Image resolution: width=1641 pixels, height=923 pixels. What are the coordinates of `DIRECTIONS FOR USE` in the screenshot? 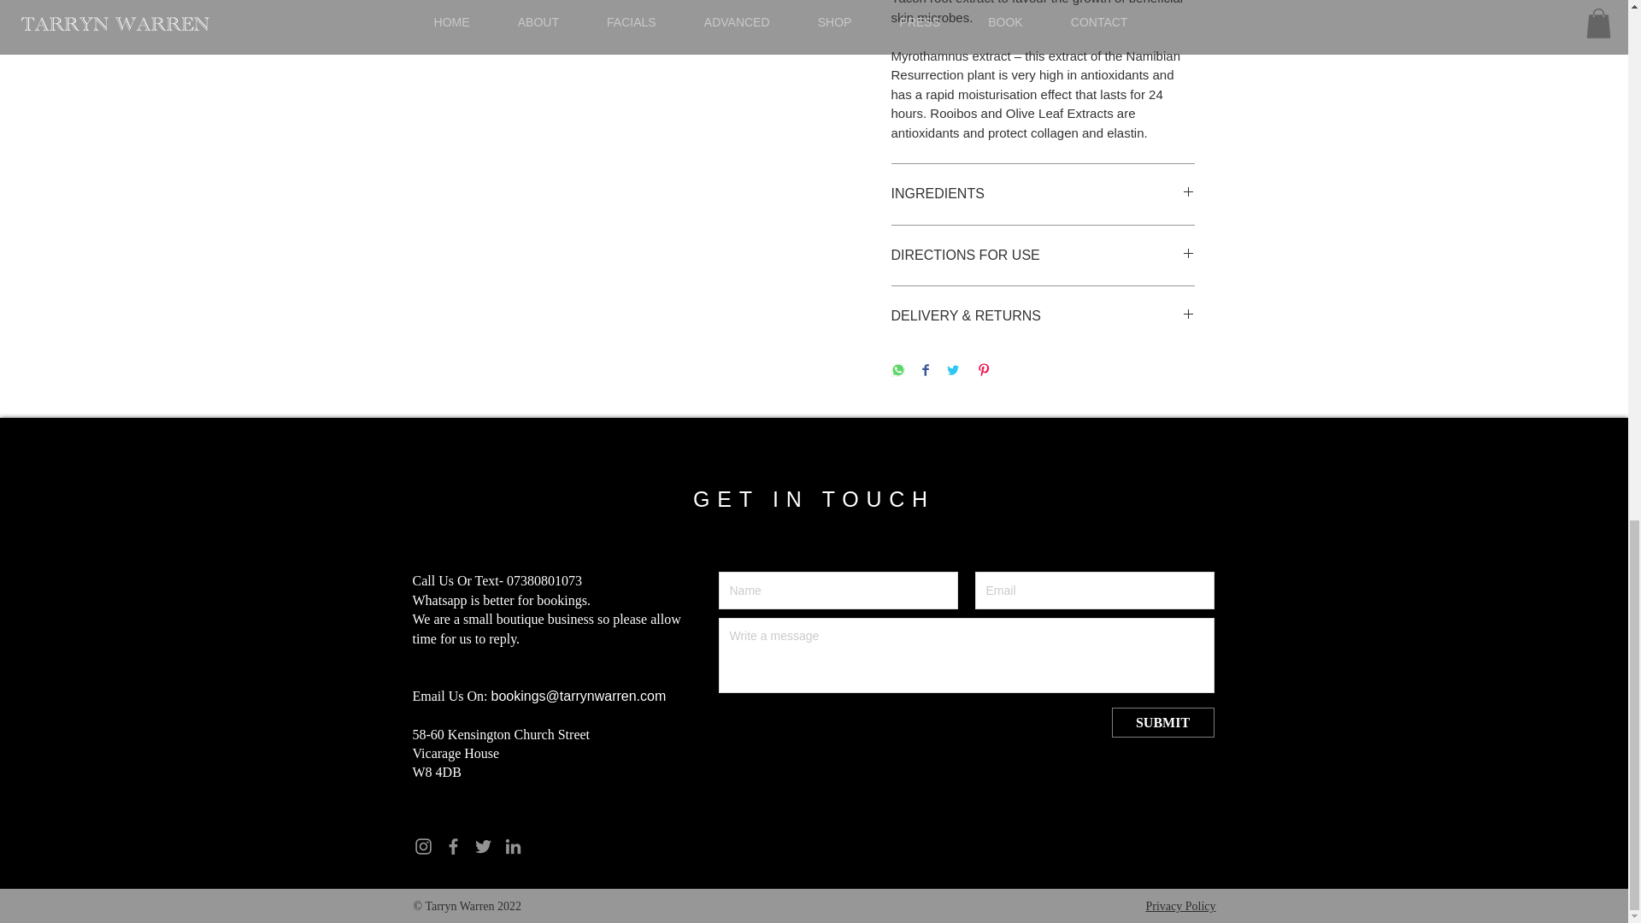 It's located at (1043, 255).